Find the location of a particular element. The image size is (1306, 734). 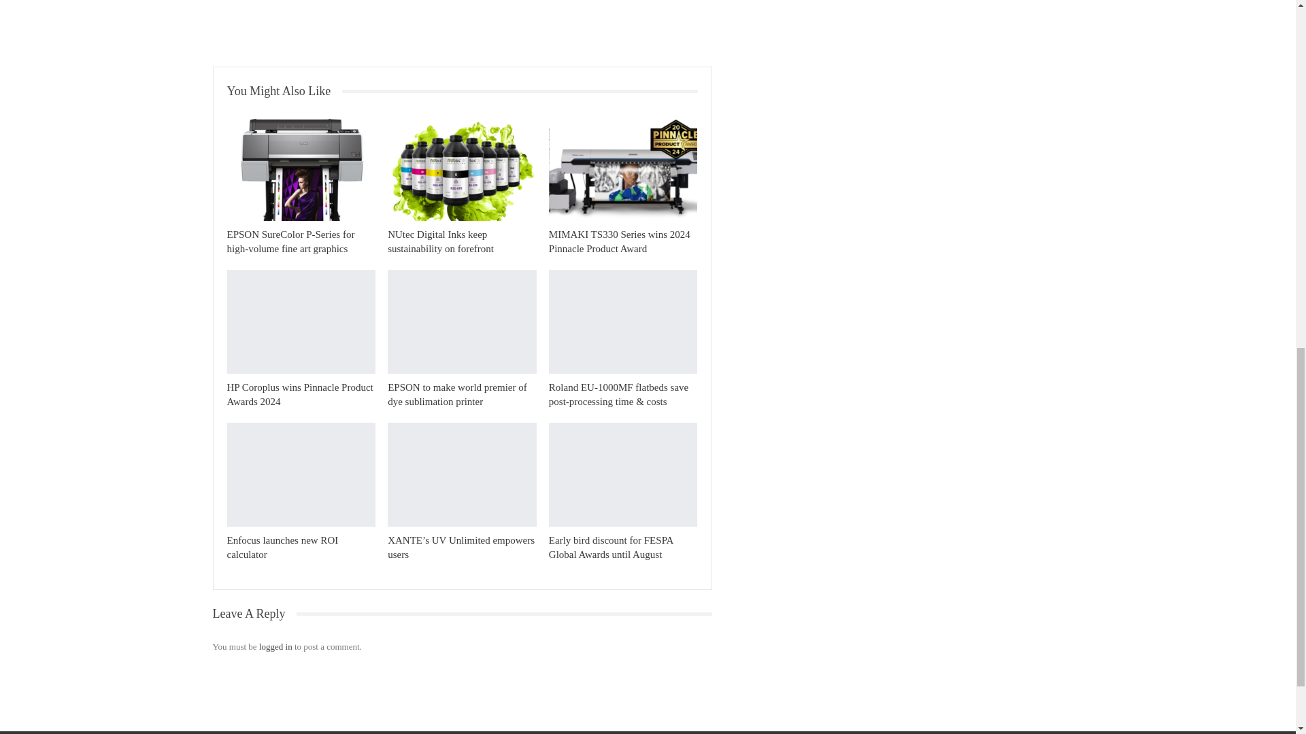

Advertisement is located at coordinates (462, 27).